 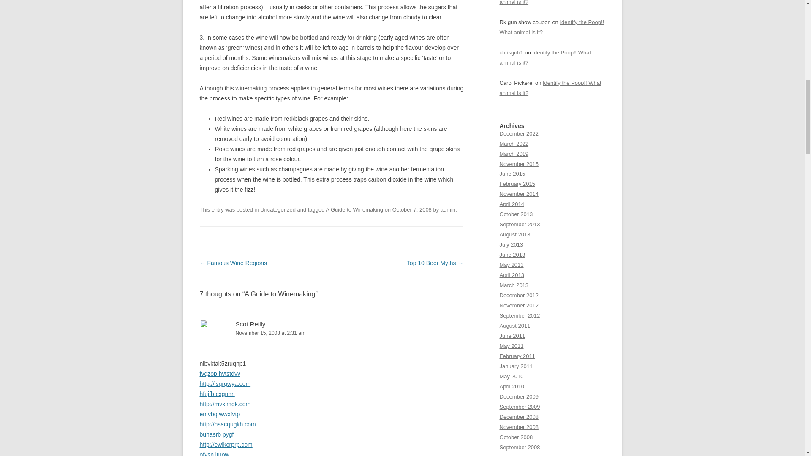 What do you see at coordinates (448, 209) in the screenshot?
I see `admin` at bounding box center [448, 209].